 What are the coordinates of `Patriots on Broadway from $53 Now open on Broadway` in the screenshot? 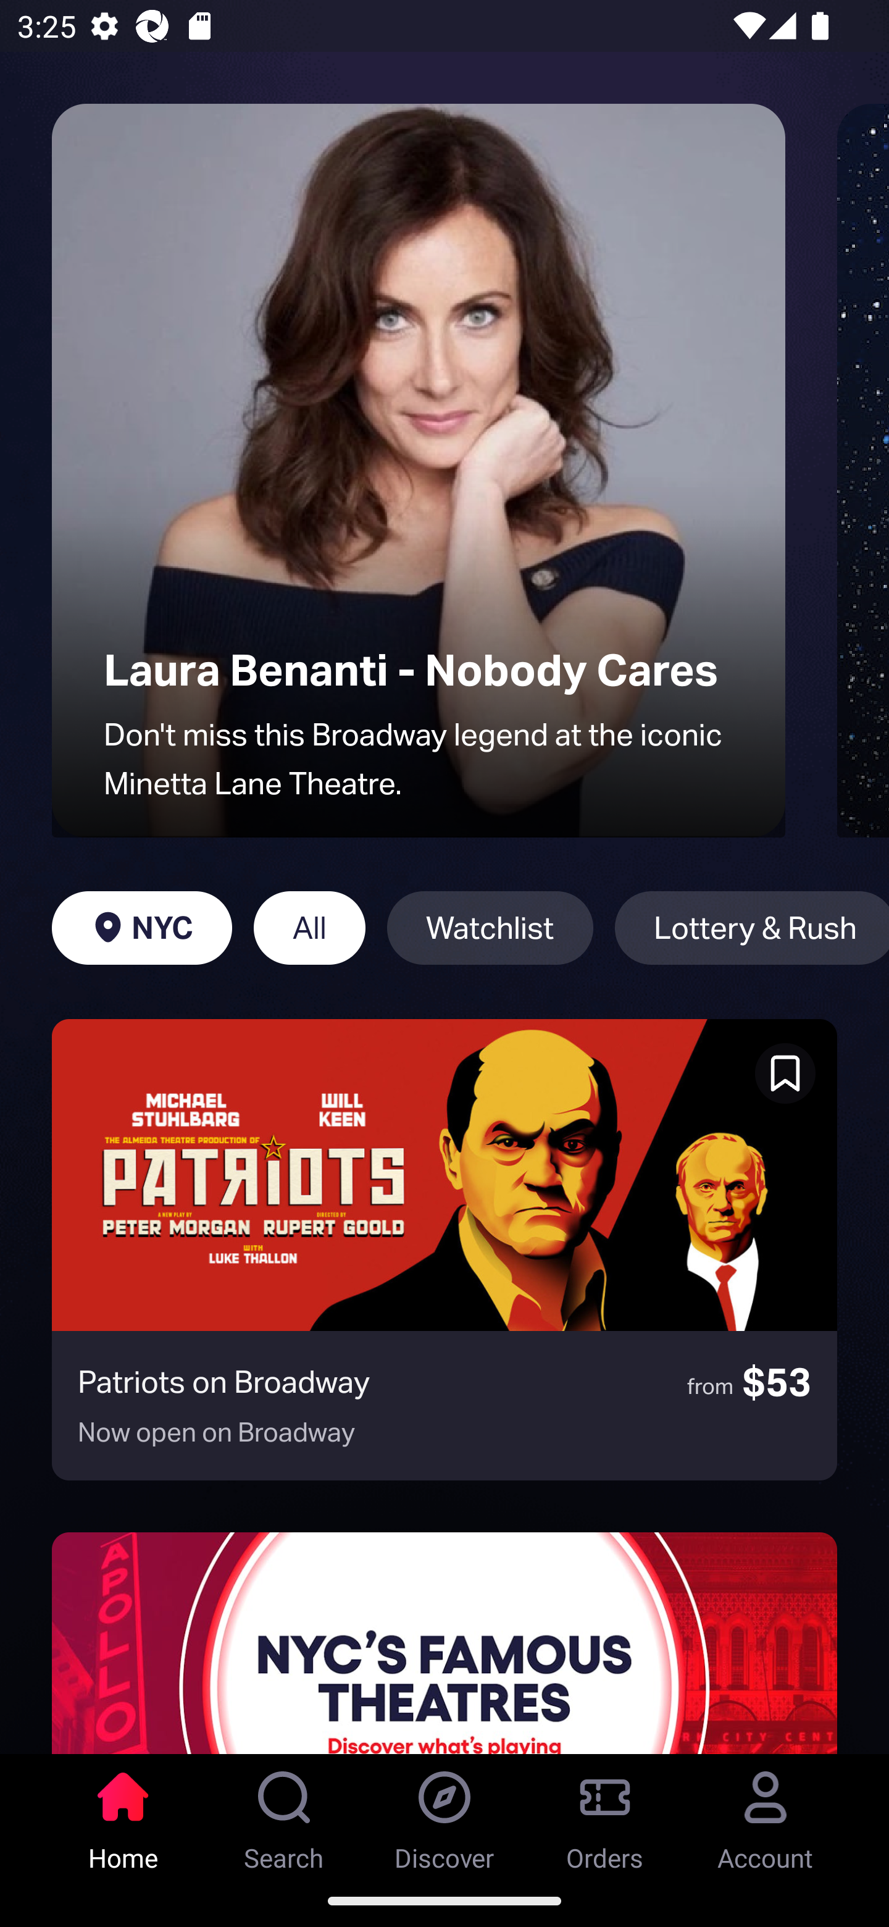 It's located at (444, 1249).